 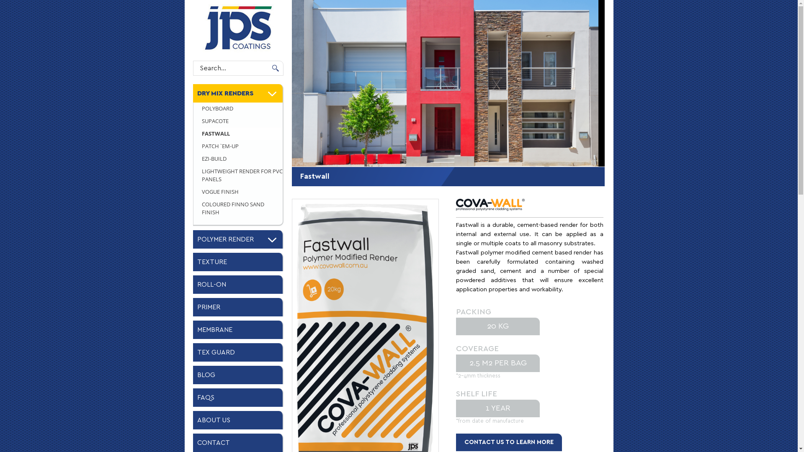 I want to click on POLYMER RENDER, so click(x=238, y=239).